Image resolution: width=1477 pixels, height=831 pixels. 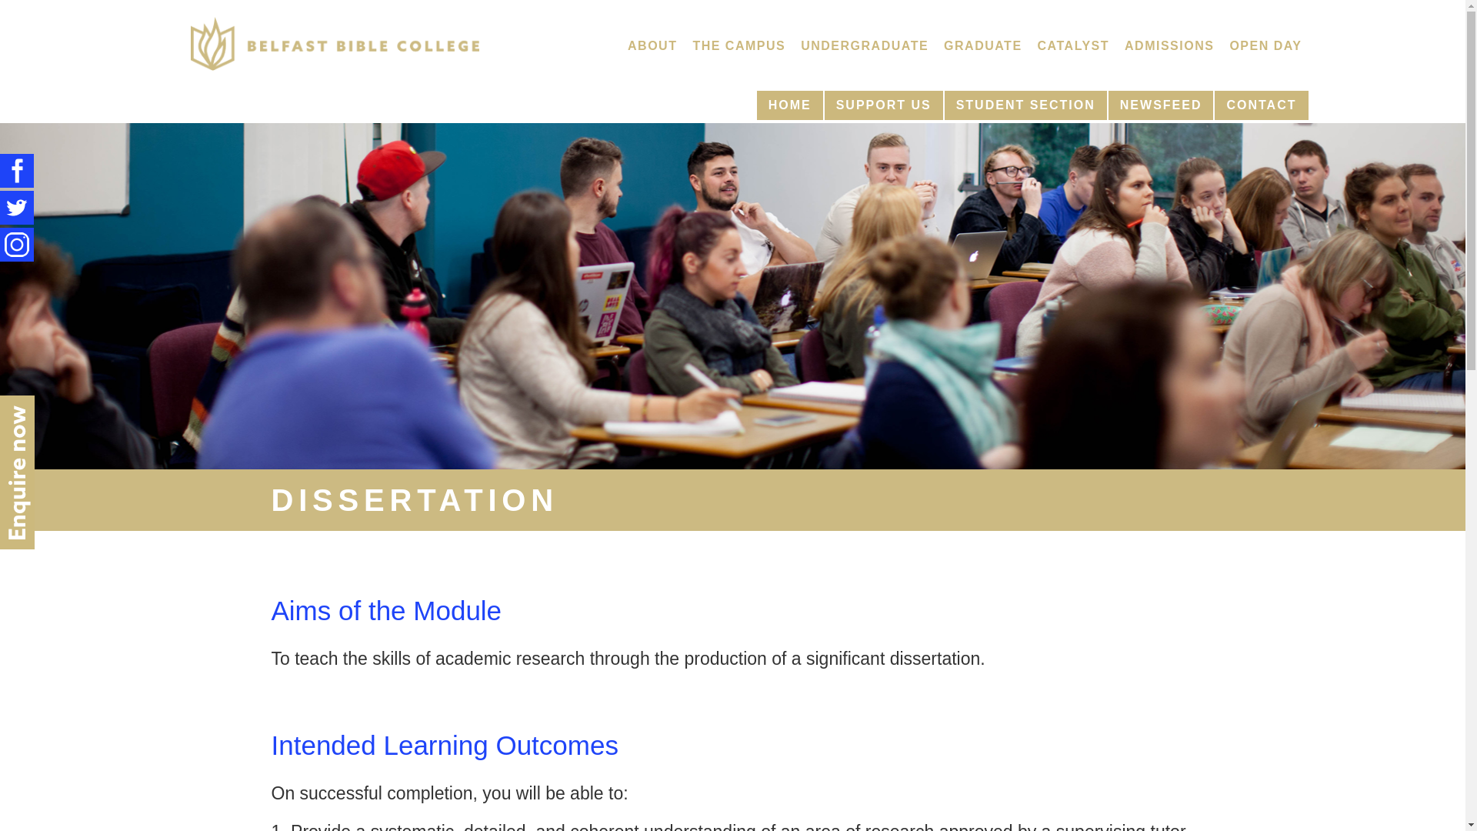 I want to click on UNDERGRADUATE, so click(x=865, y=46).